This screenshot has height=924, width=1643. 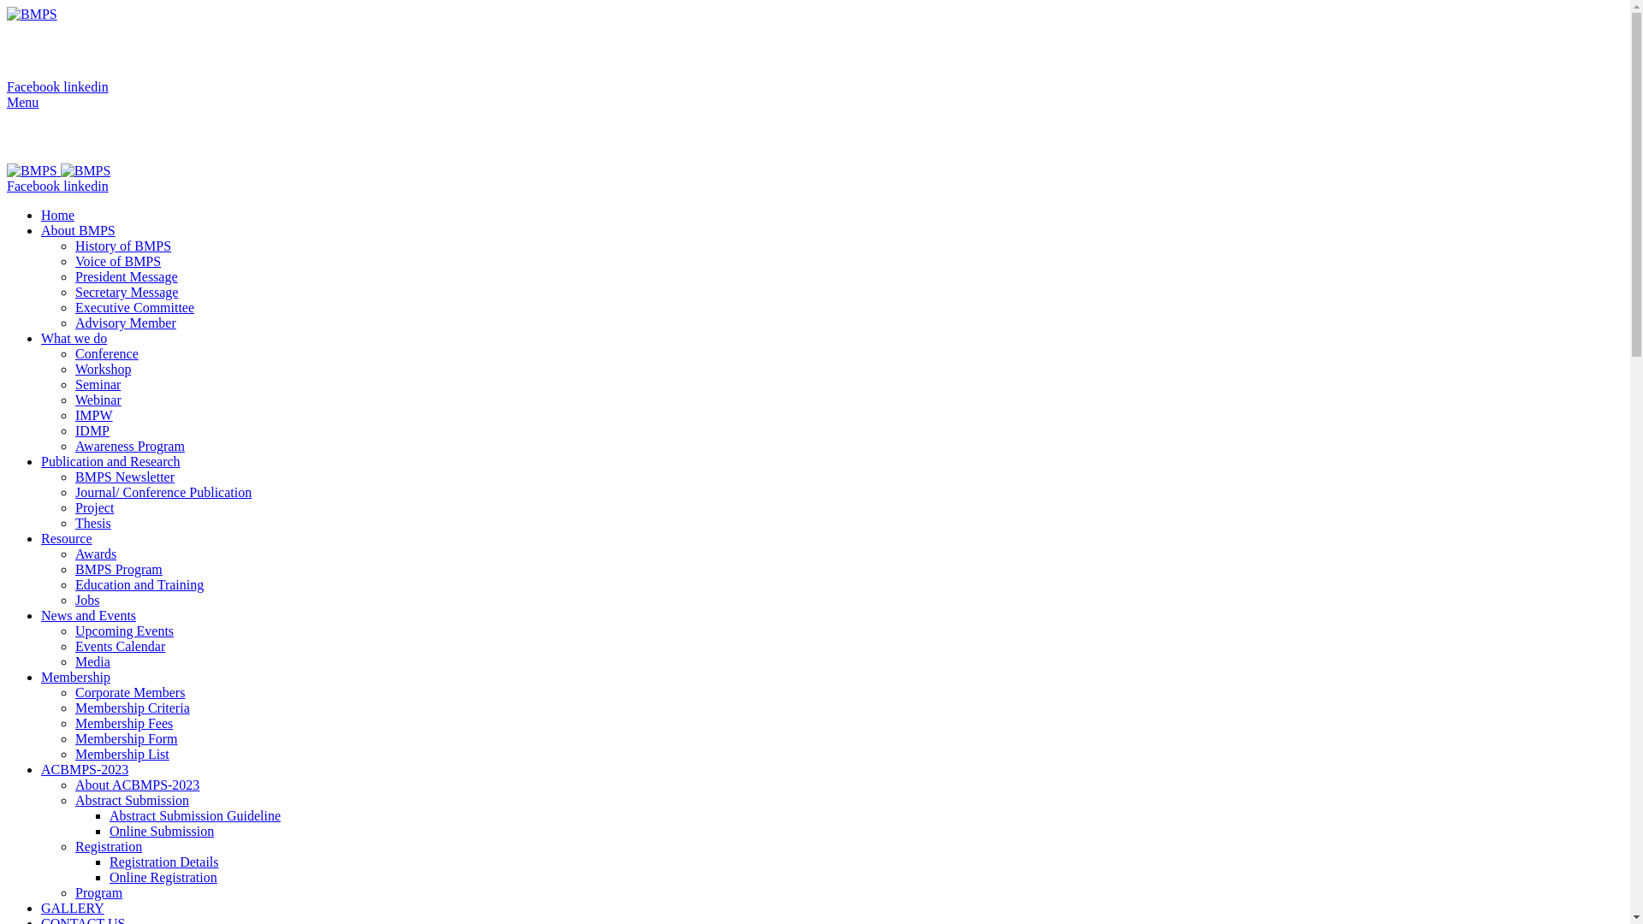 I want to click on Journal/ Conference Publication, so click(x=163, y=493).